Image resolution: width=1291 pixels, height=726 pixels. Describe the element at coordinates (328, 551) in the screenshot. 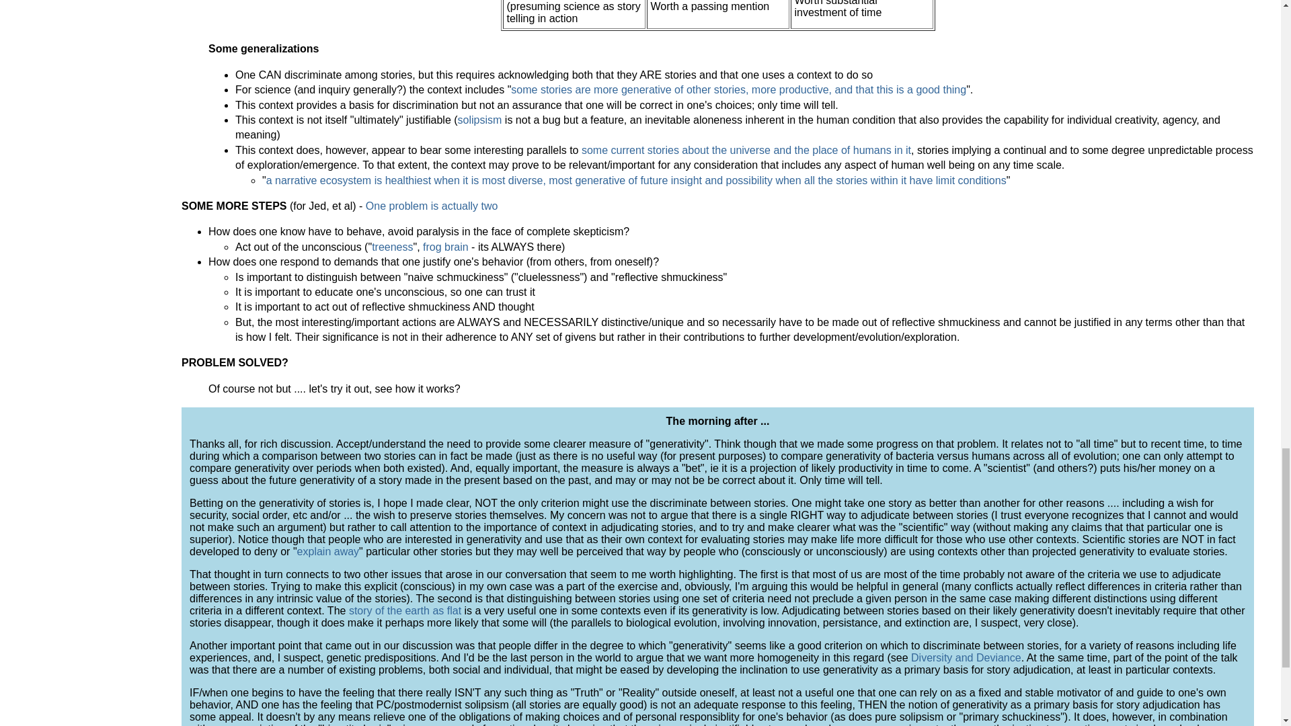

I see `explain away` at that location.